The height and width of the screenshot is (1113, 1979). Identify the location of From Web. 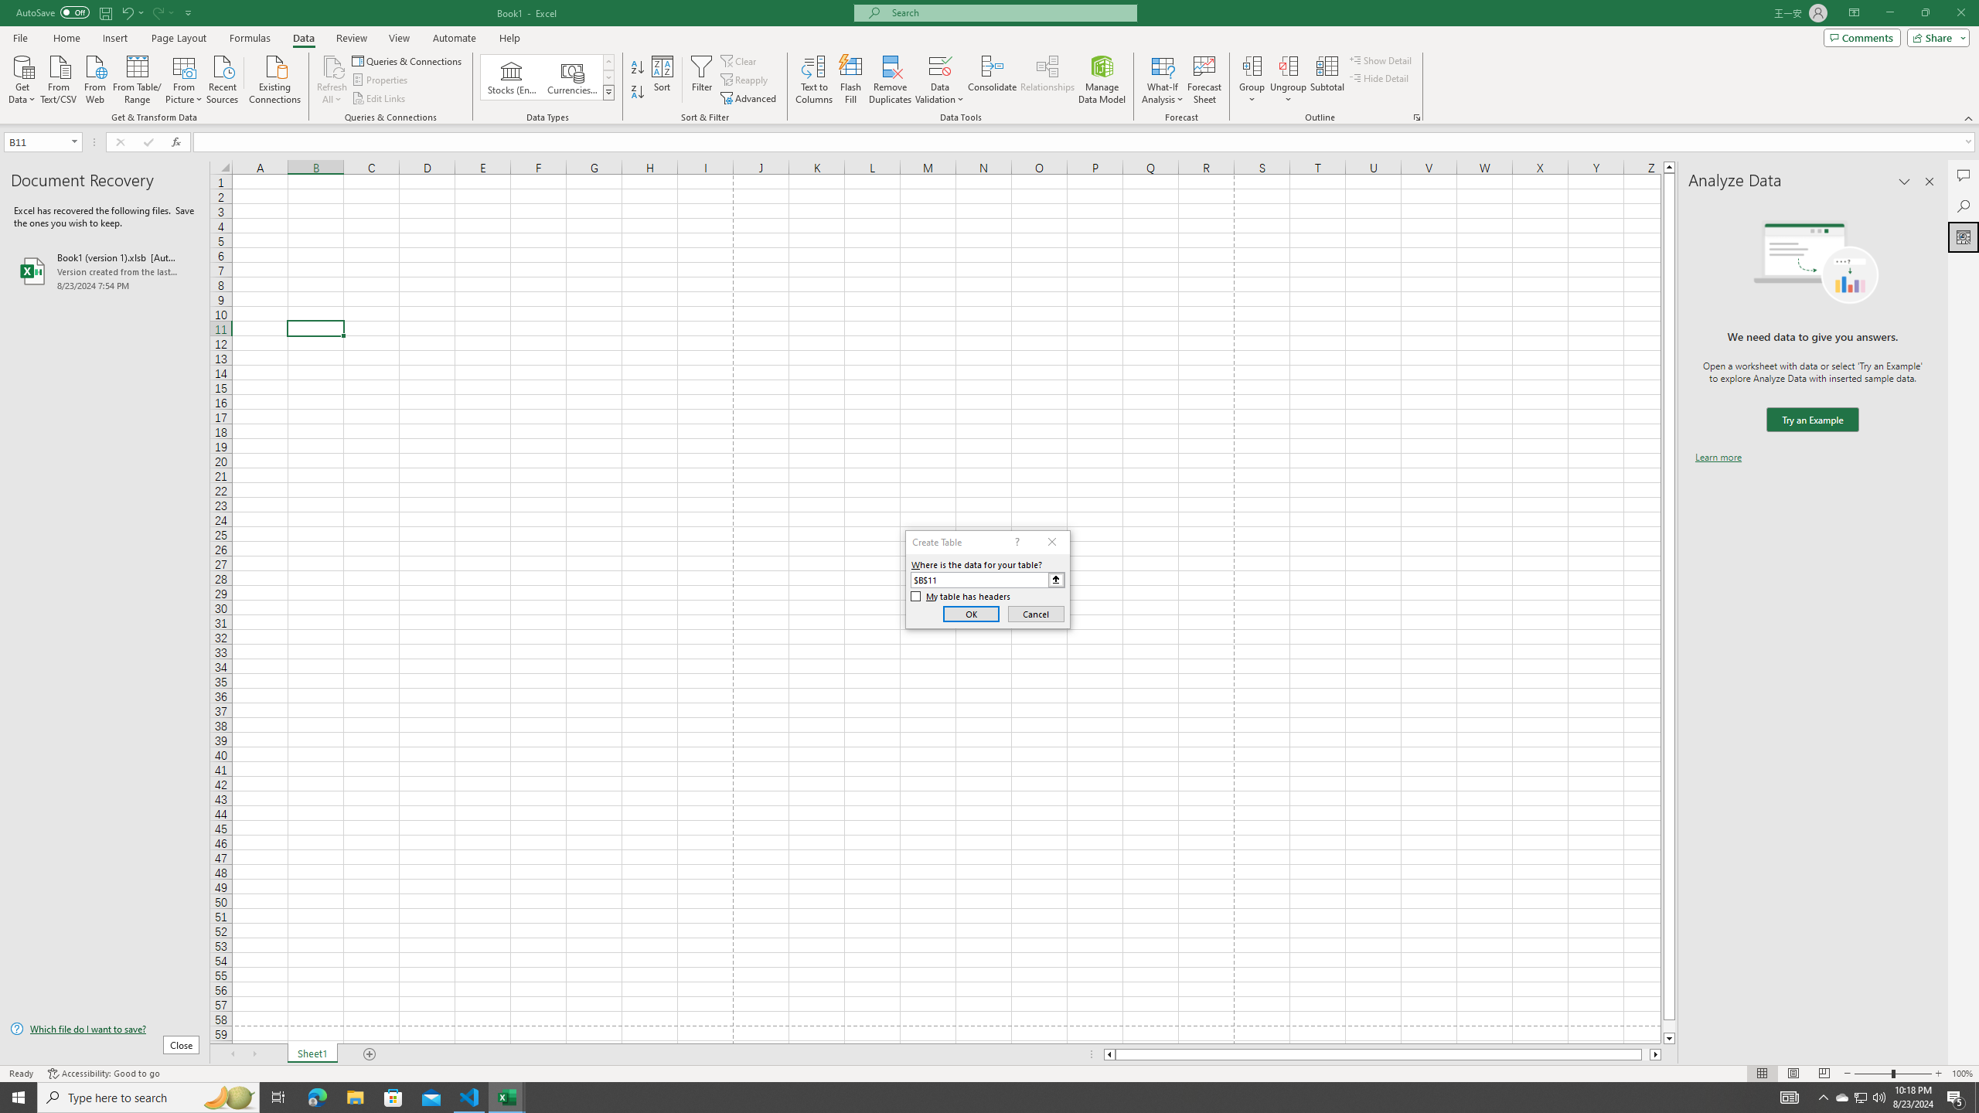
(94, 78).